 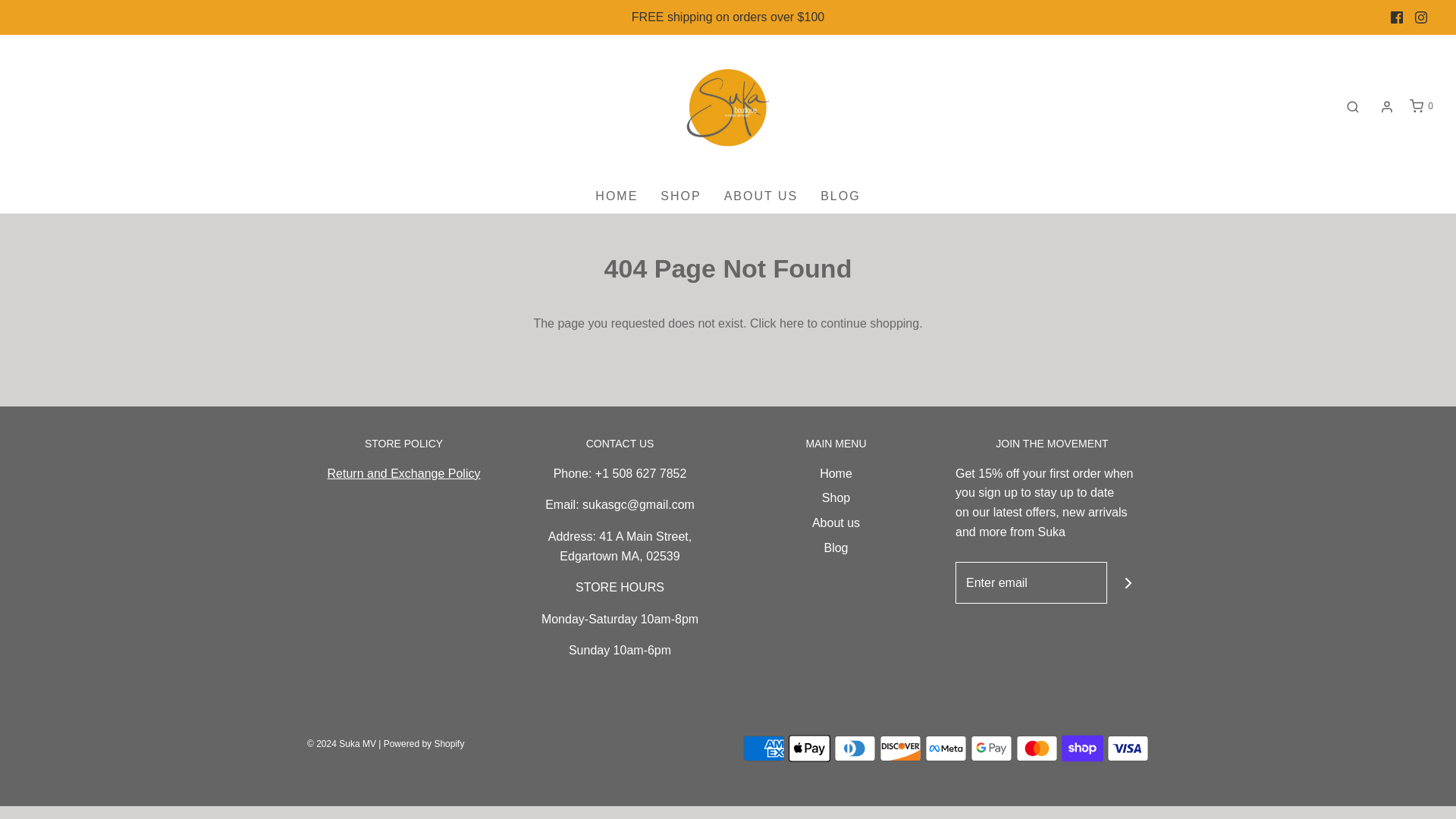 What do you see at coordinates (1037, 748) in the screenshot?
I see `Mastercard` at bounding box center [1037, 748].